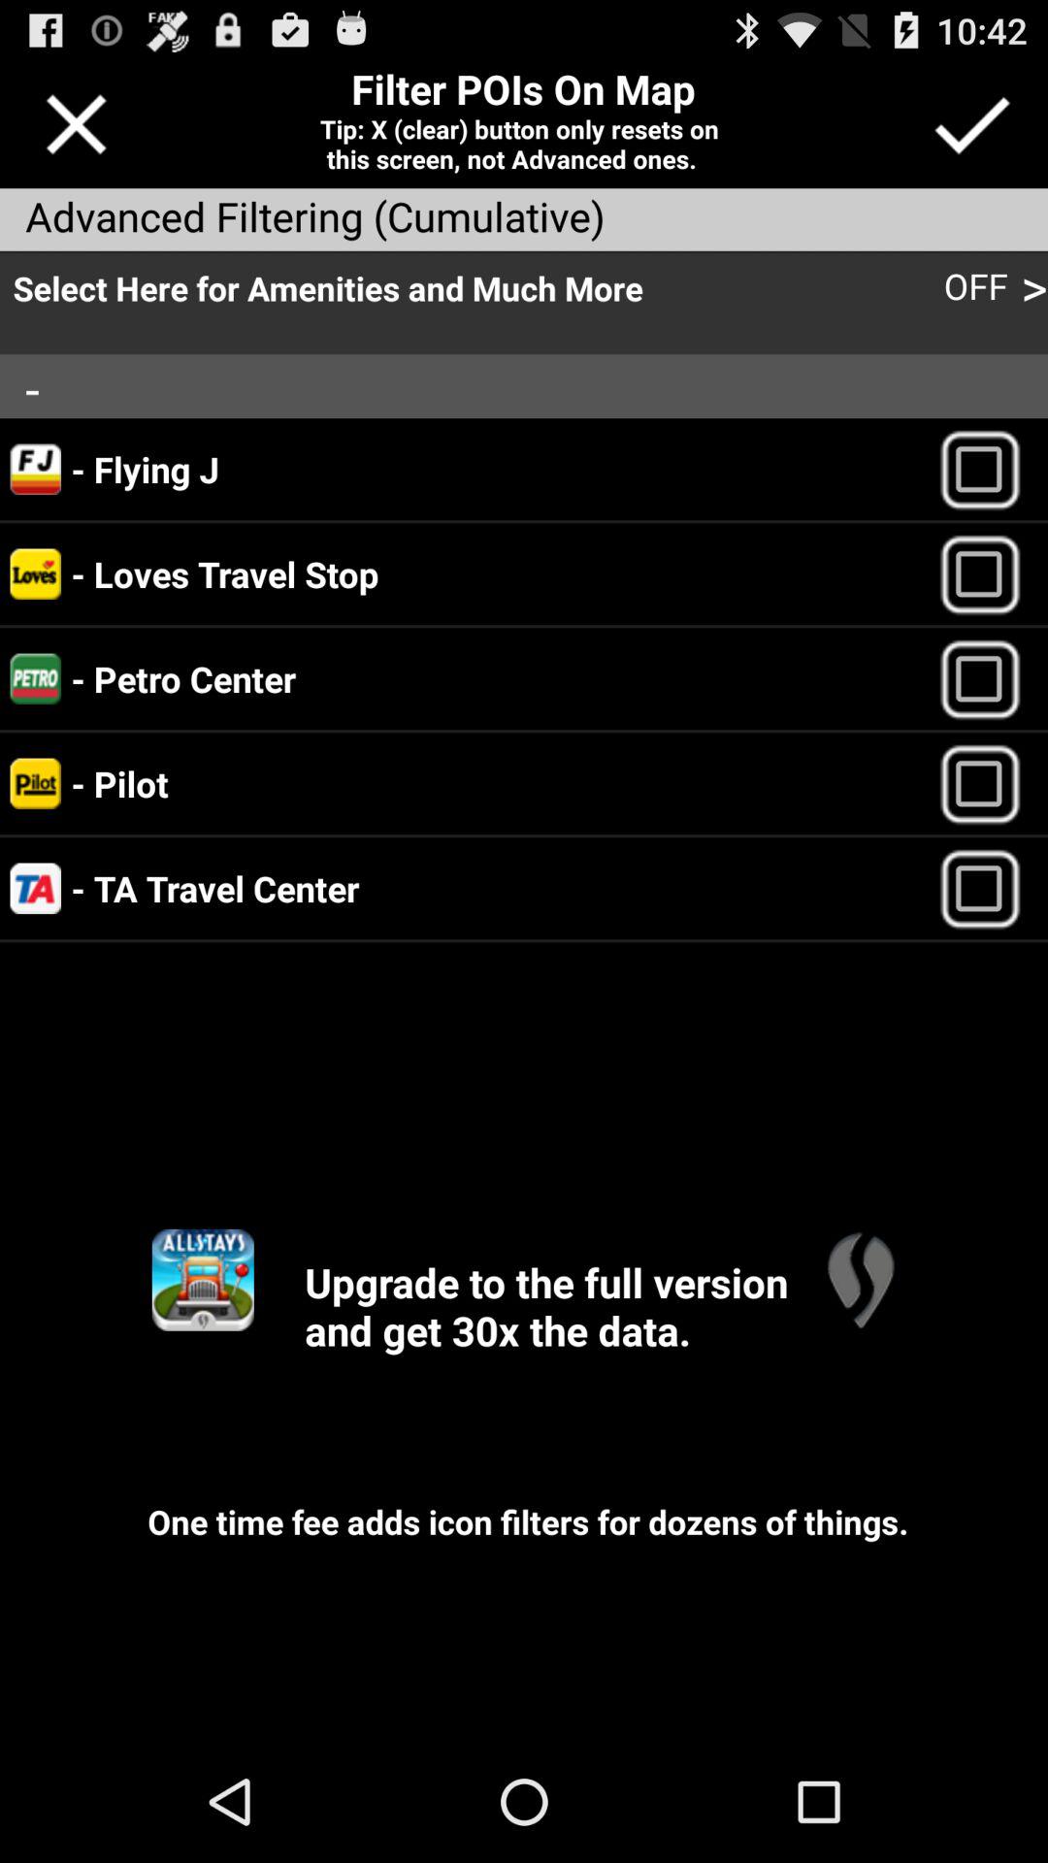 This screenshot has height=1863, width=1048. Describe the element at coordinates (988, 470) in the screenshot. I see `select option` at that location.